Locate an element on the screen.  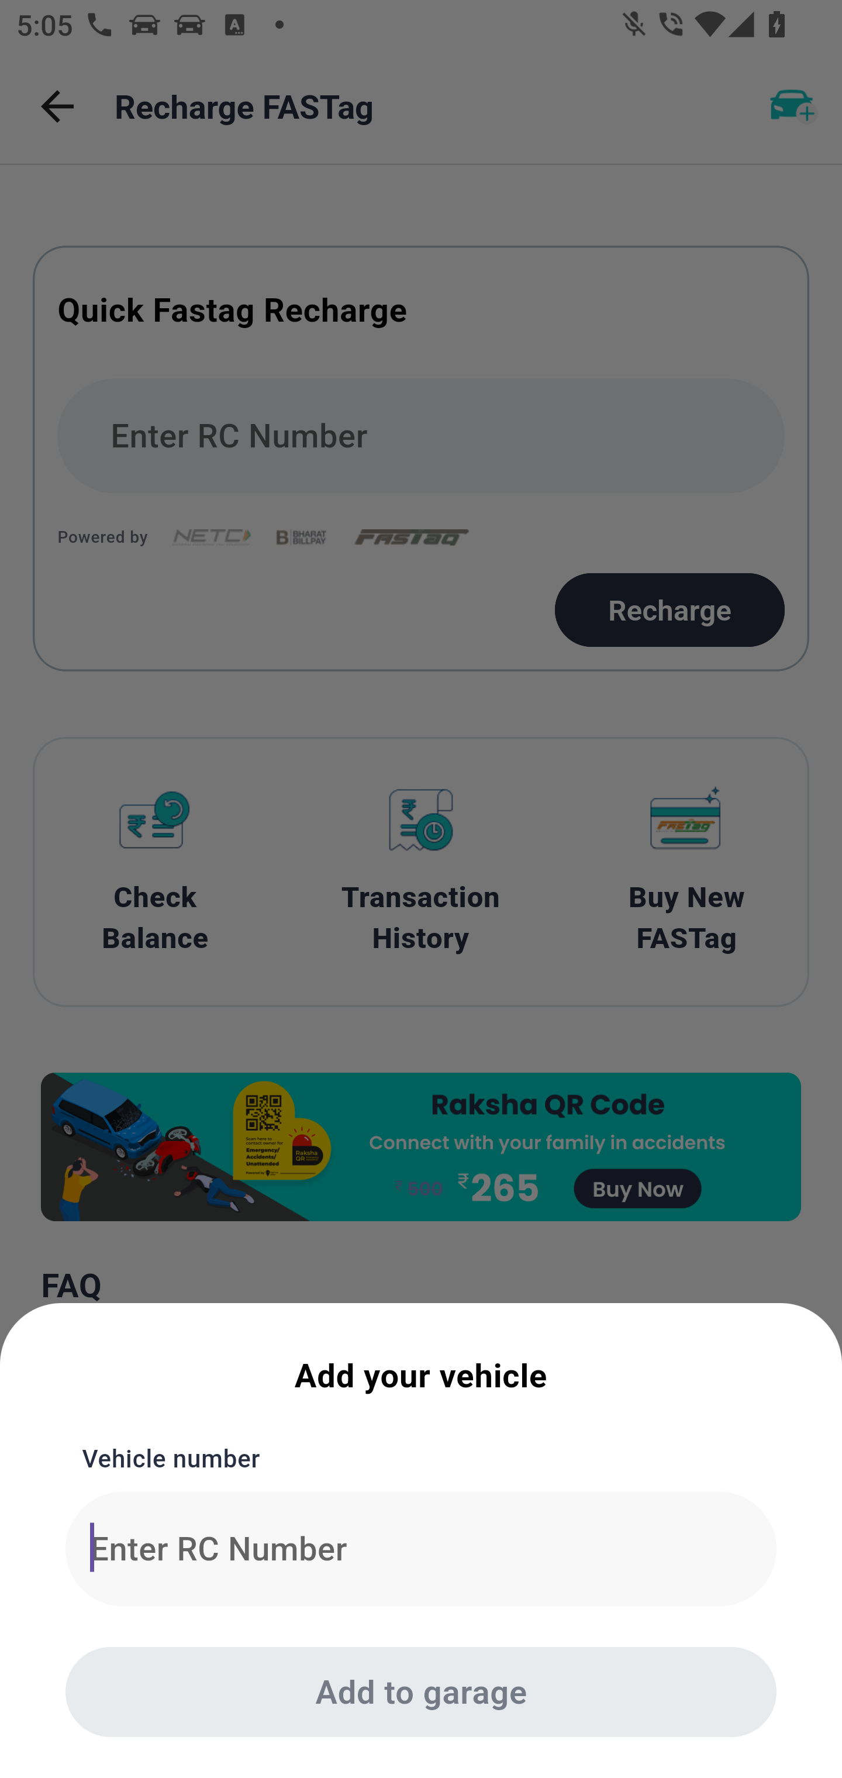
Add to garage is located at coordinates (421, 1691).